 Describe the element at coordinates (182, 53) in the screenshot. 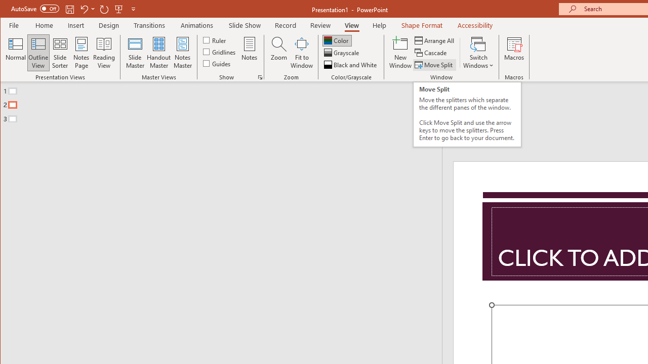

I see `Notes Master` at that location.